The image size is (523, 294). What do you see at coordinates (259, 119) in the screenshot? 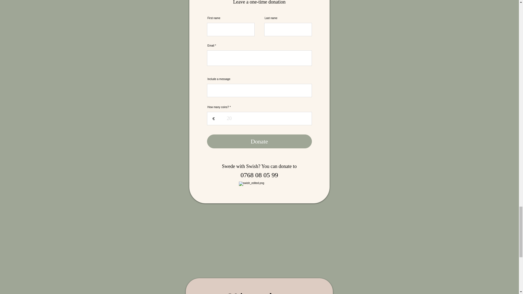
I see `20` at bounding box center [259, 119].